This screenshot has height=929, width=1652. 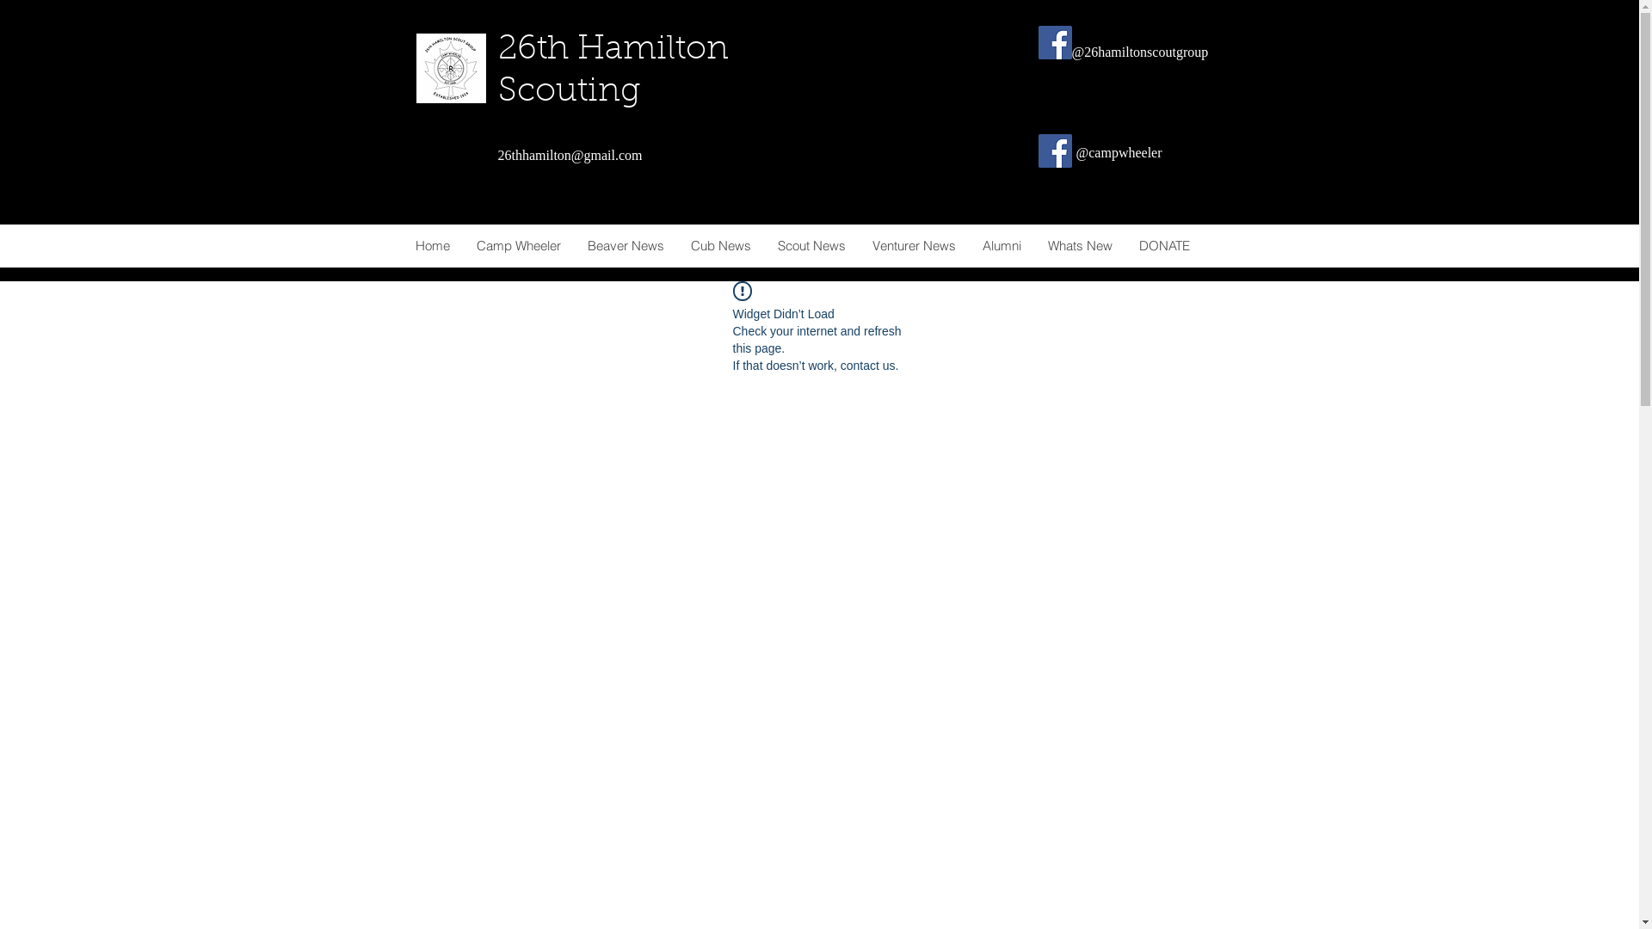 What do you see at coordinates (1002, 246) in the screenshot?
I see `Alumni` at bounding box center [1002, 246].